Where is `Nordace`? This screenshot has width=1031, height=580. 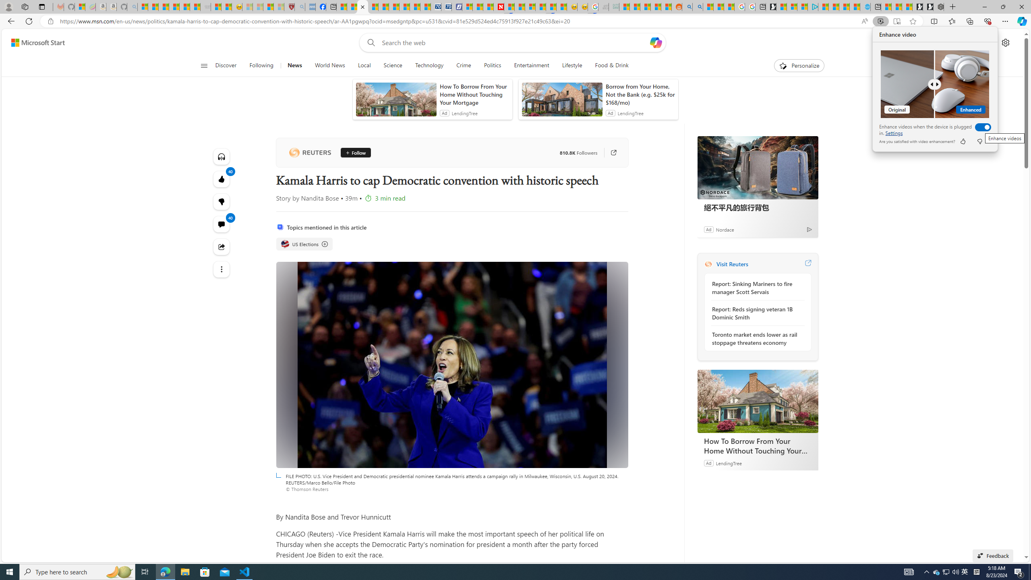
Nordace is located at coordinates (725, 229).